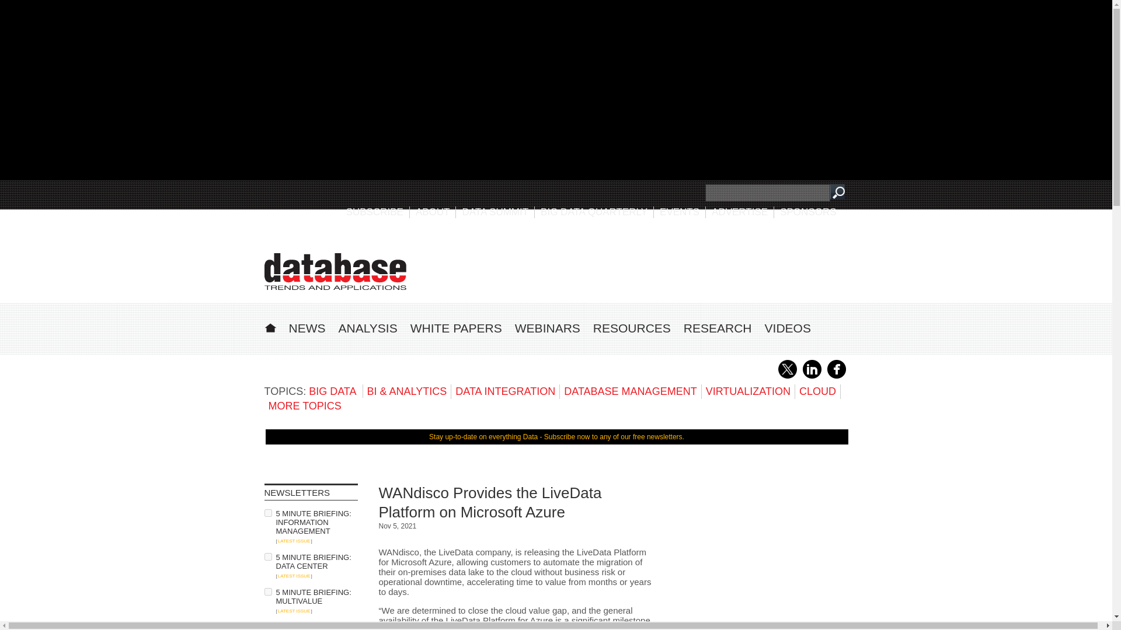 The height and width of the screenshot is (630, 1121). Describe the element at coordinates (270, 326) in the screenshot. I see `HOME` at that location.